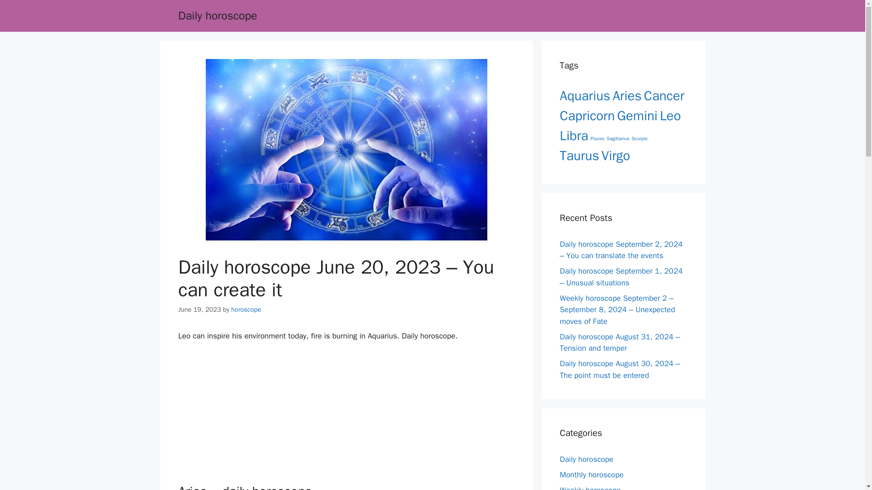  Describe the element at coordinates (574, 135) in the screenshot. I see `Libra` at that location.